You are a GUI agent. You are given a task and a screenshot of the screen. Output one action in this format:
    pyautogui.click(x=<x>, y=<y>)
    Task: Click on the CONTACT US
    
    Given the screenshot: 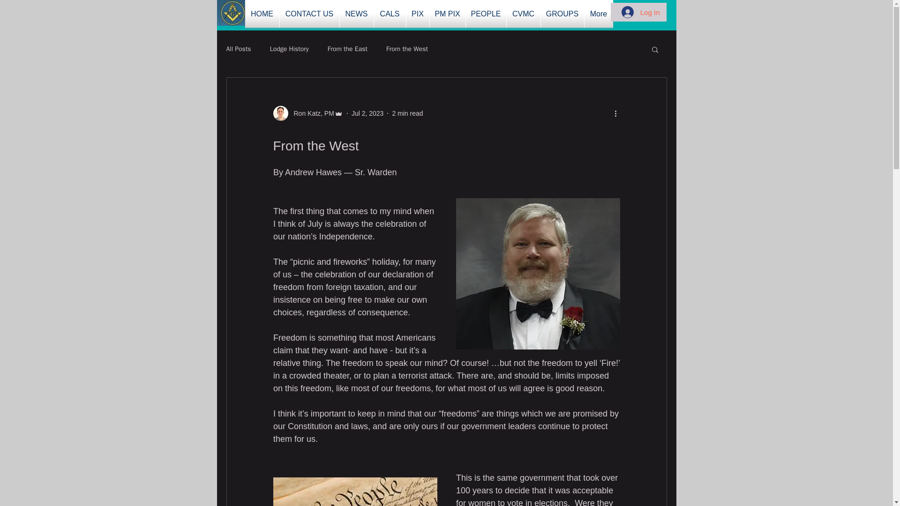 What is the action you would take?
    pyautogui.click(x=309, y=14)
    